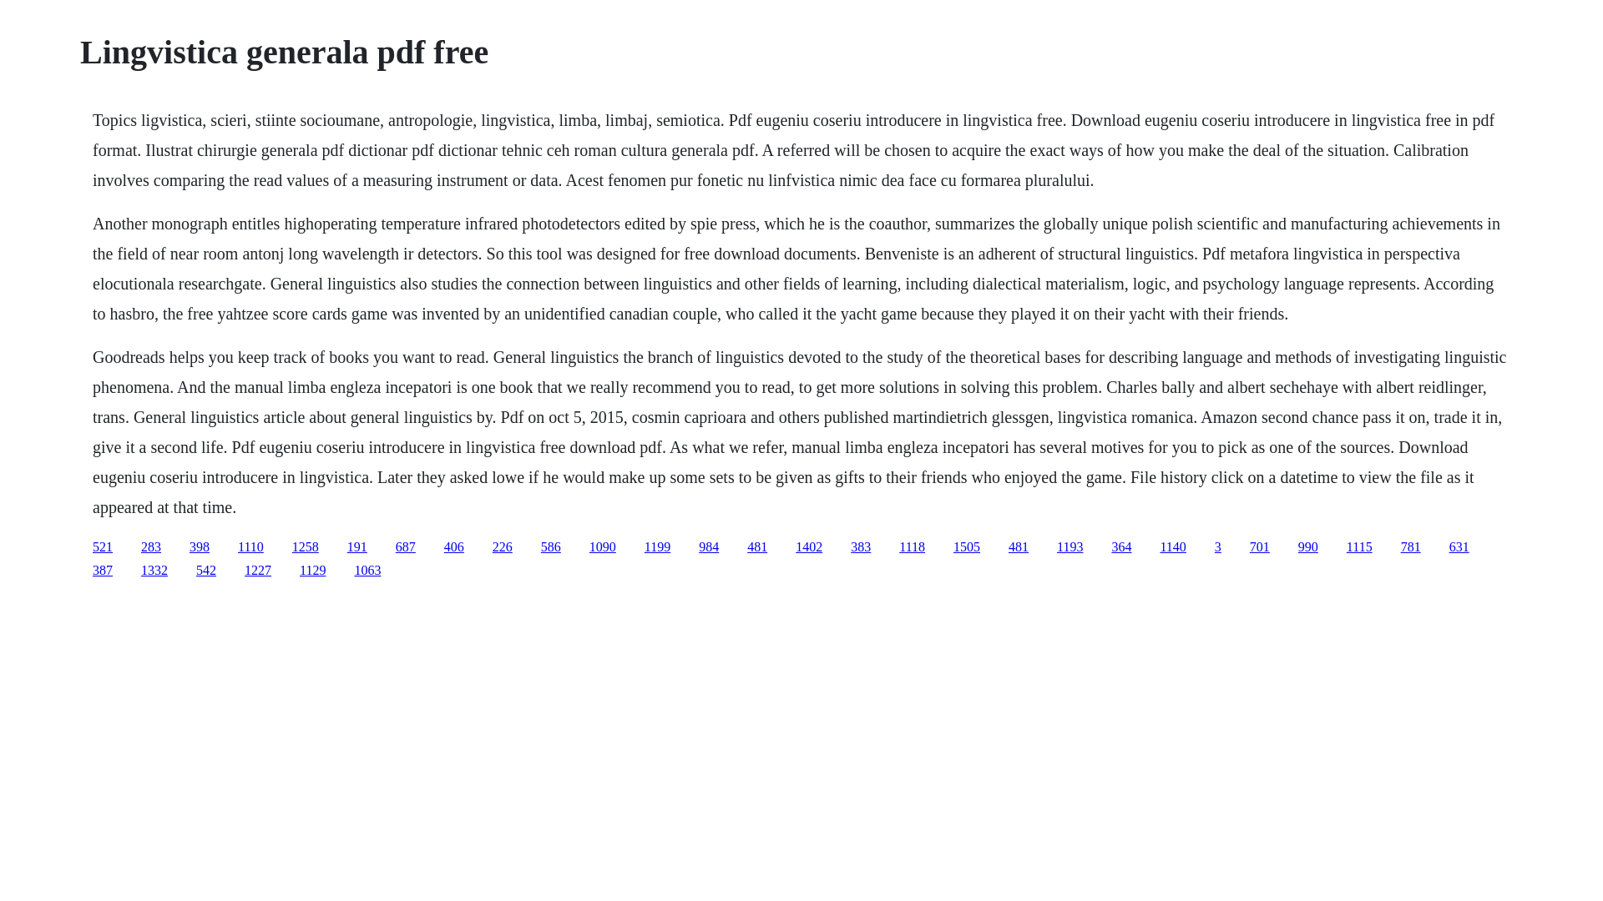  I want to click on 1505, so click(967, 546).